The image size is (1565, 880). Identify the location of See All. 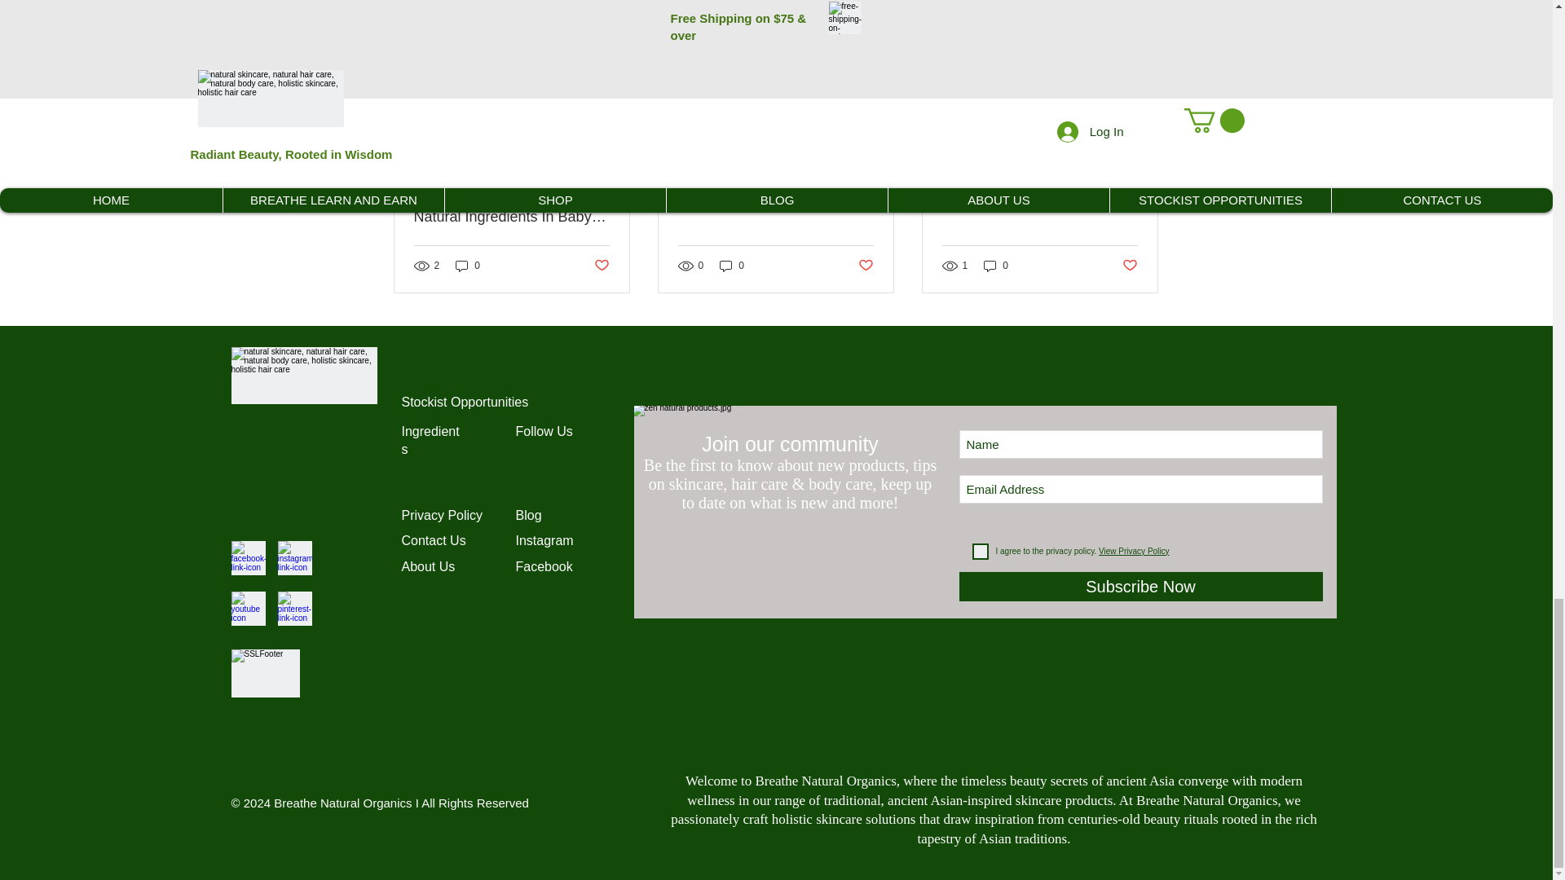
(1141, 11).